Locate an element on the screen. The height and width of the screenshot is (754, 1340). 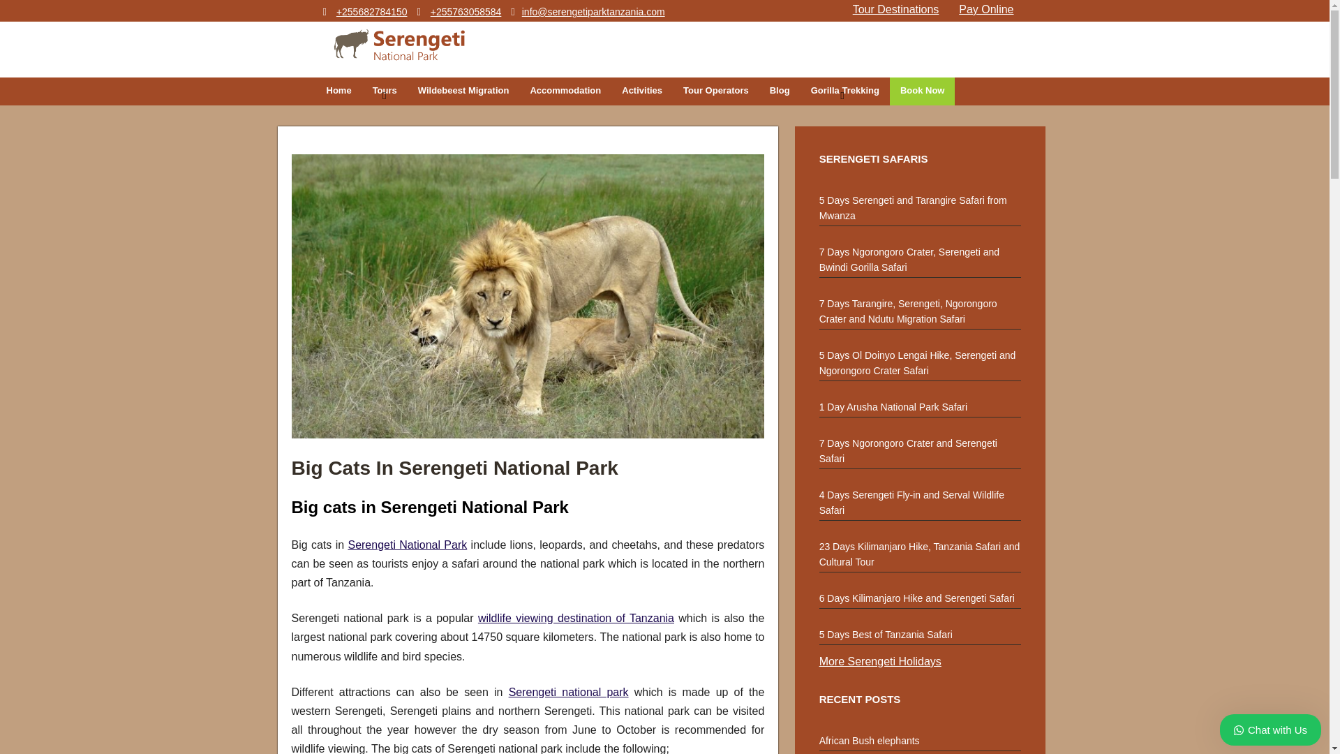
Activities is located at coordinates (641, 91).